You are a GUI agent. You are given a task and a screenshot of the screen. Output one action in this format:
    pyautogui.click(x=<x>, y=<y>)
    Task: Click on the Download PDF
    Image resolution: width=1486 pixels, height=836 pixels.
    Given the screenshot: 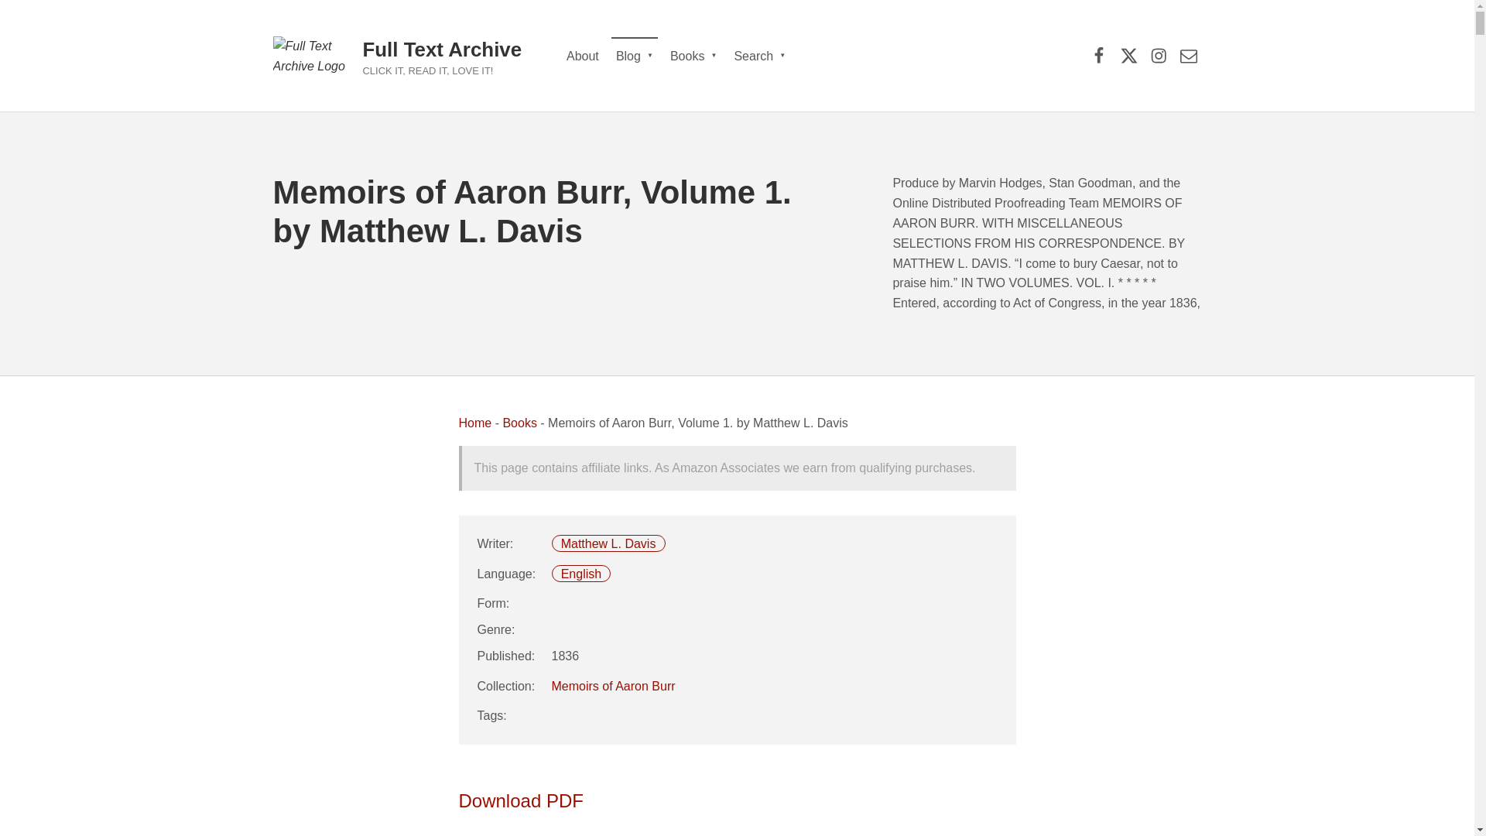 What is the action you would take?
    pyautogui.click(x=520, y=800)
    